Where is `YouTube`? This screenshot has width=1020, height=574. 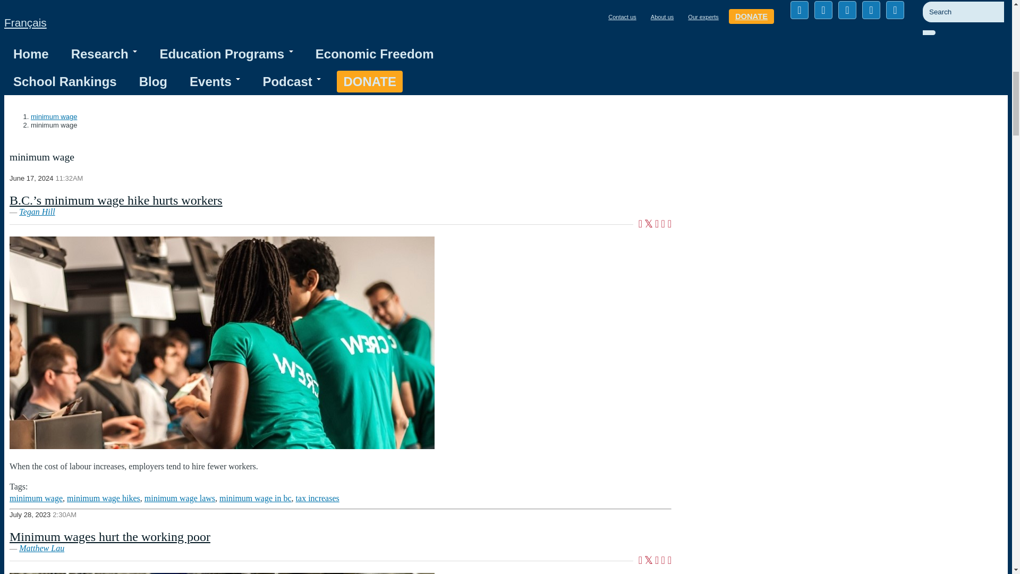 YouTube is located at coordinates (871, 10).